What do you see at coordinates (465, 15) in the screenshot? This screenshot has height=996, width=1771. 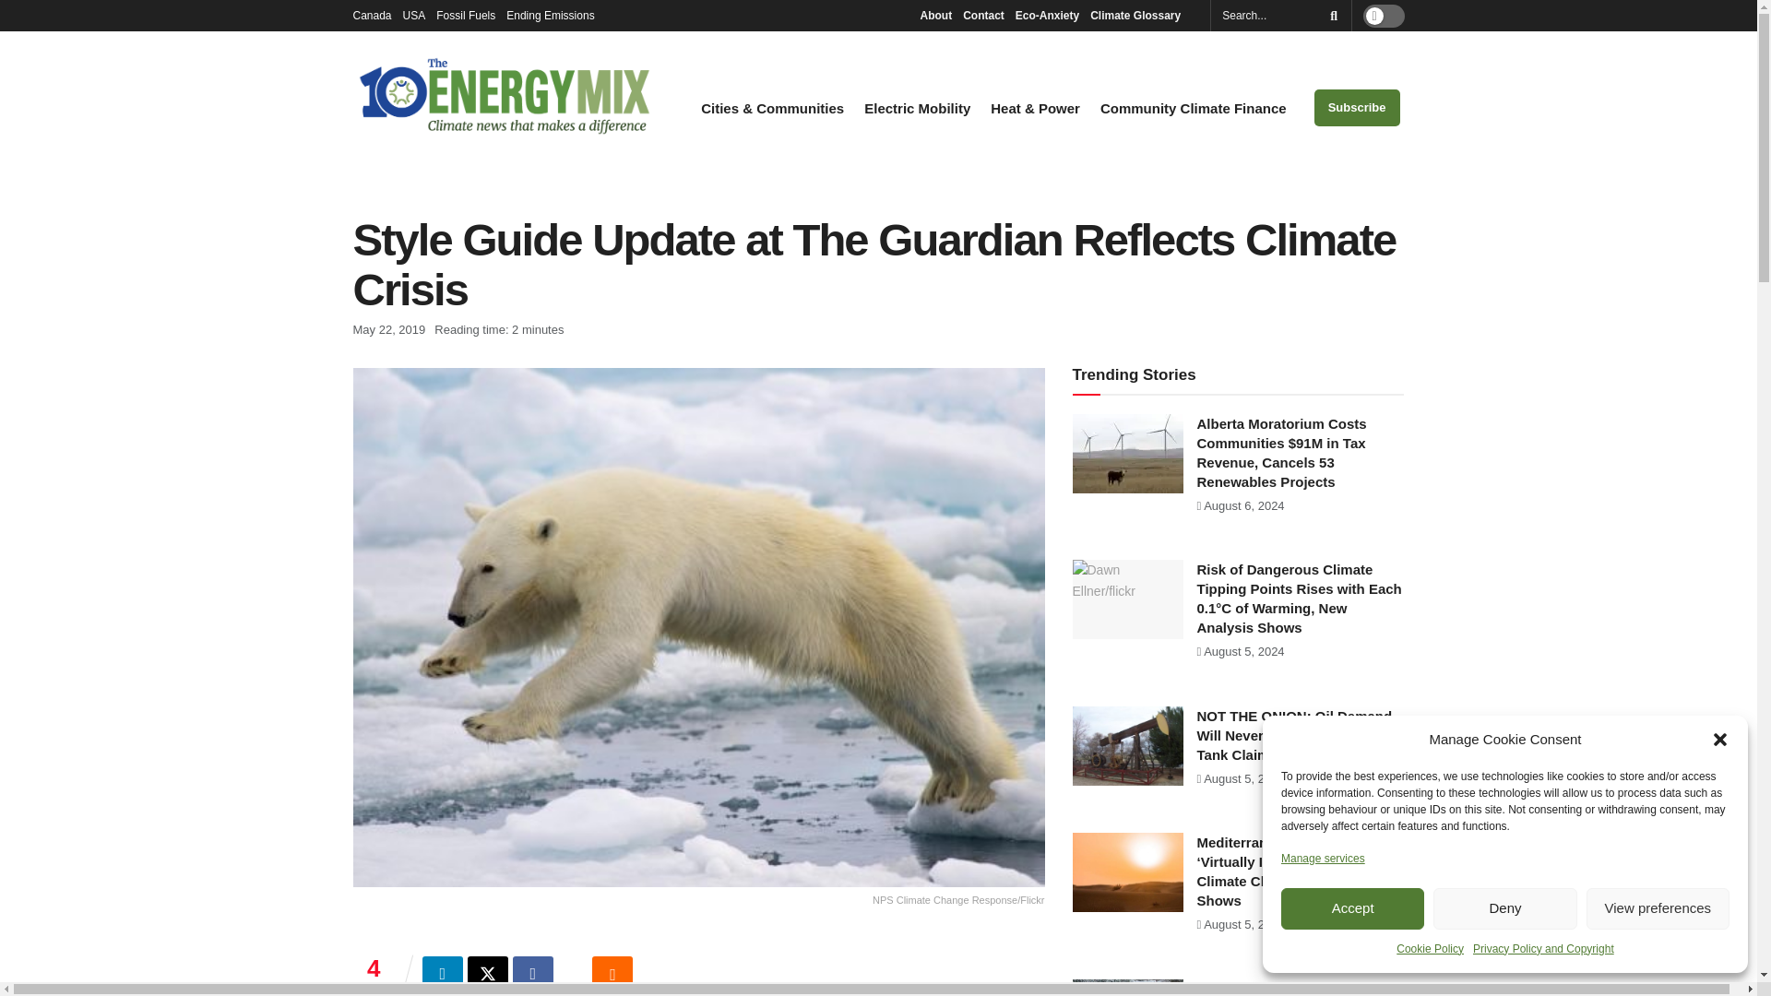 I see `Fossil Fuels` at bounding box center [465, 15].